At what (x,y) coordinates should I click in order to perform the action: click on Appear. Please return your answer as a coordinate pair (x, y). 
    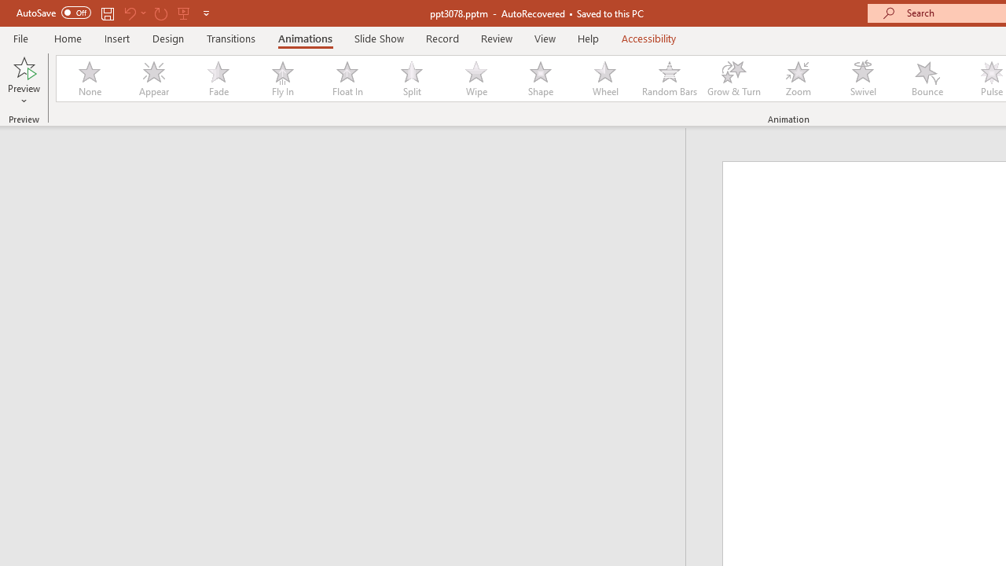
    Looking at the image, I should click on (153, 79).